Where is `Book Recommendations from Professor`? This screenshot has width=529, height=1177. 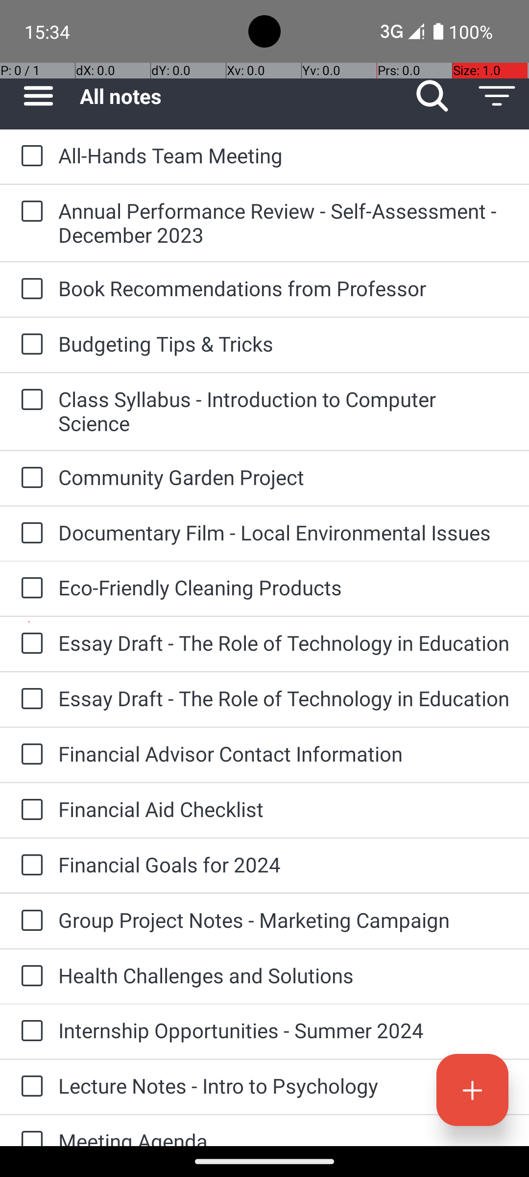
Book Recommendations from Professor is located at coordinates (284, 288).